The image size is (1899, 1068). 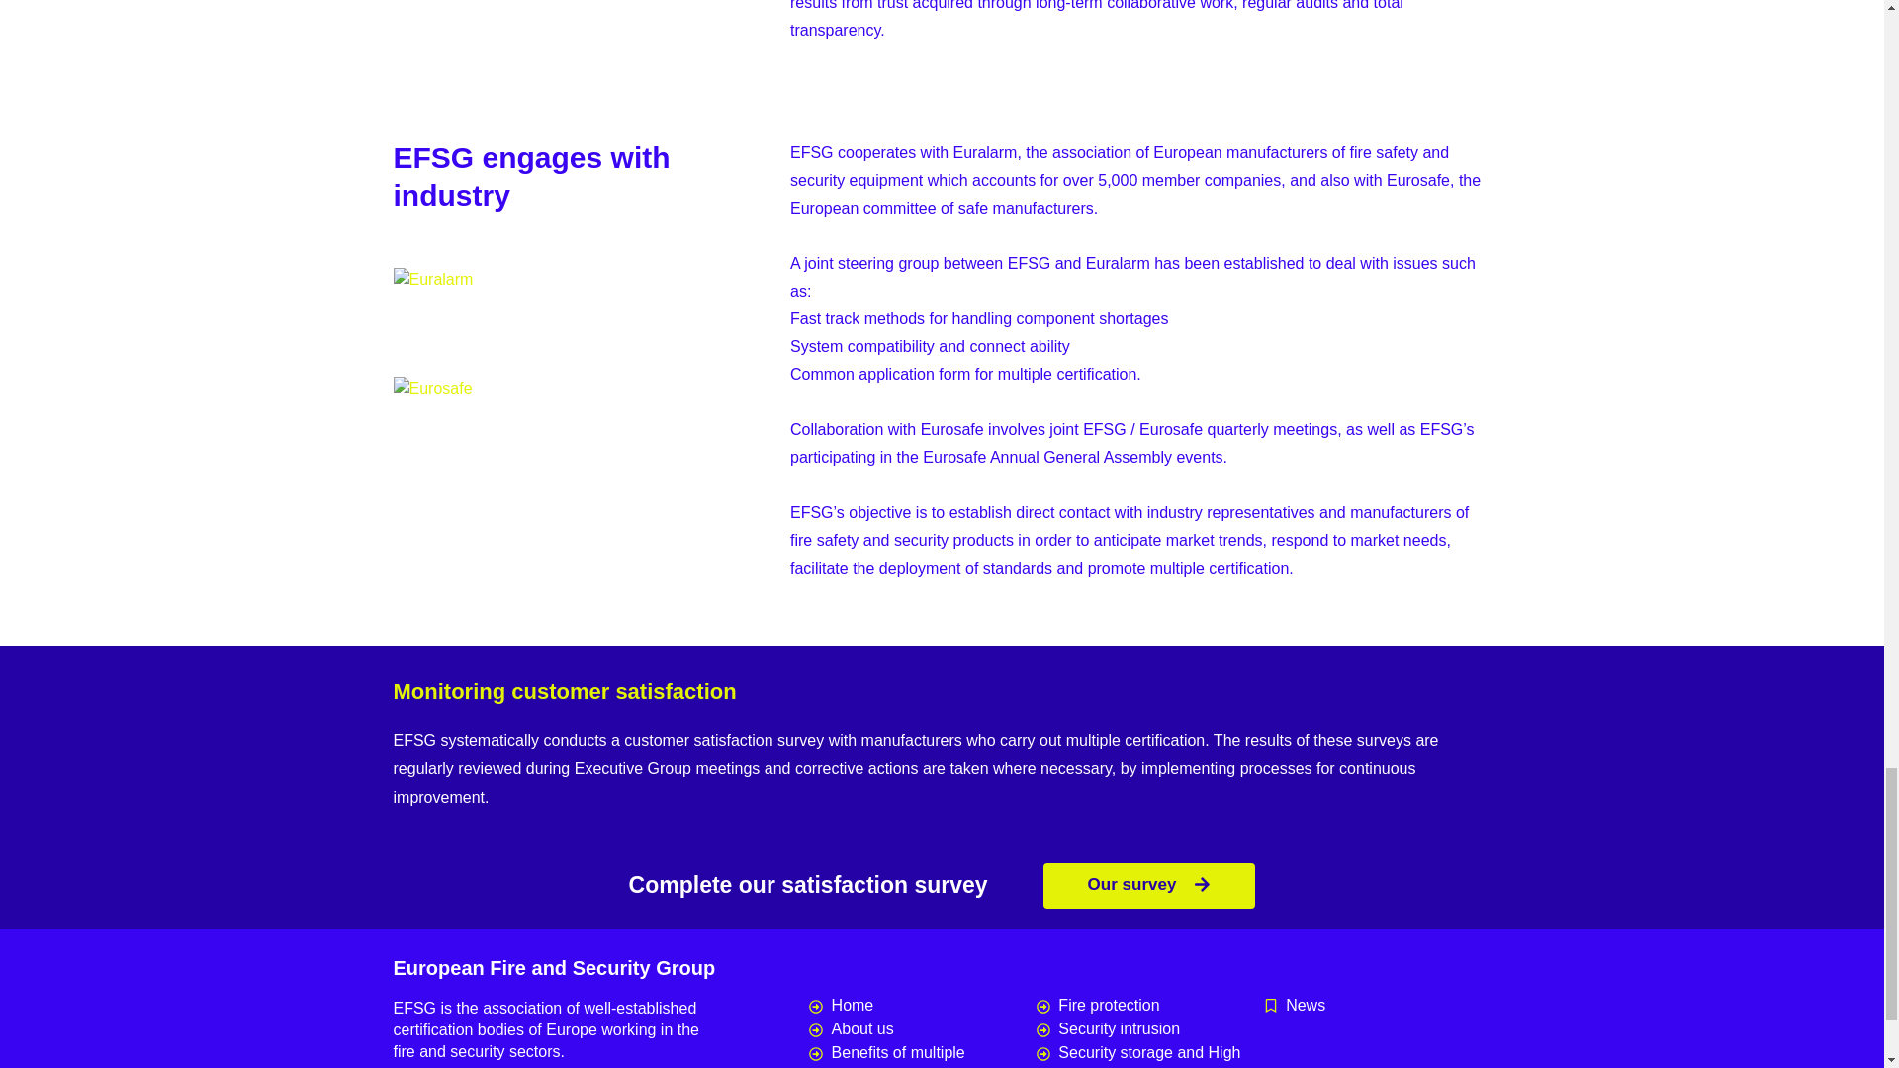 What do you see at coordinates (922, 1006) in the screenshot?
I see `Home` at bounding box center [922, 1006].